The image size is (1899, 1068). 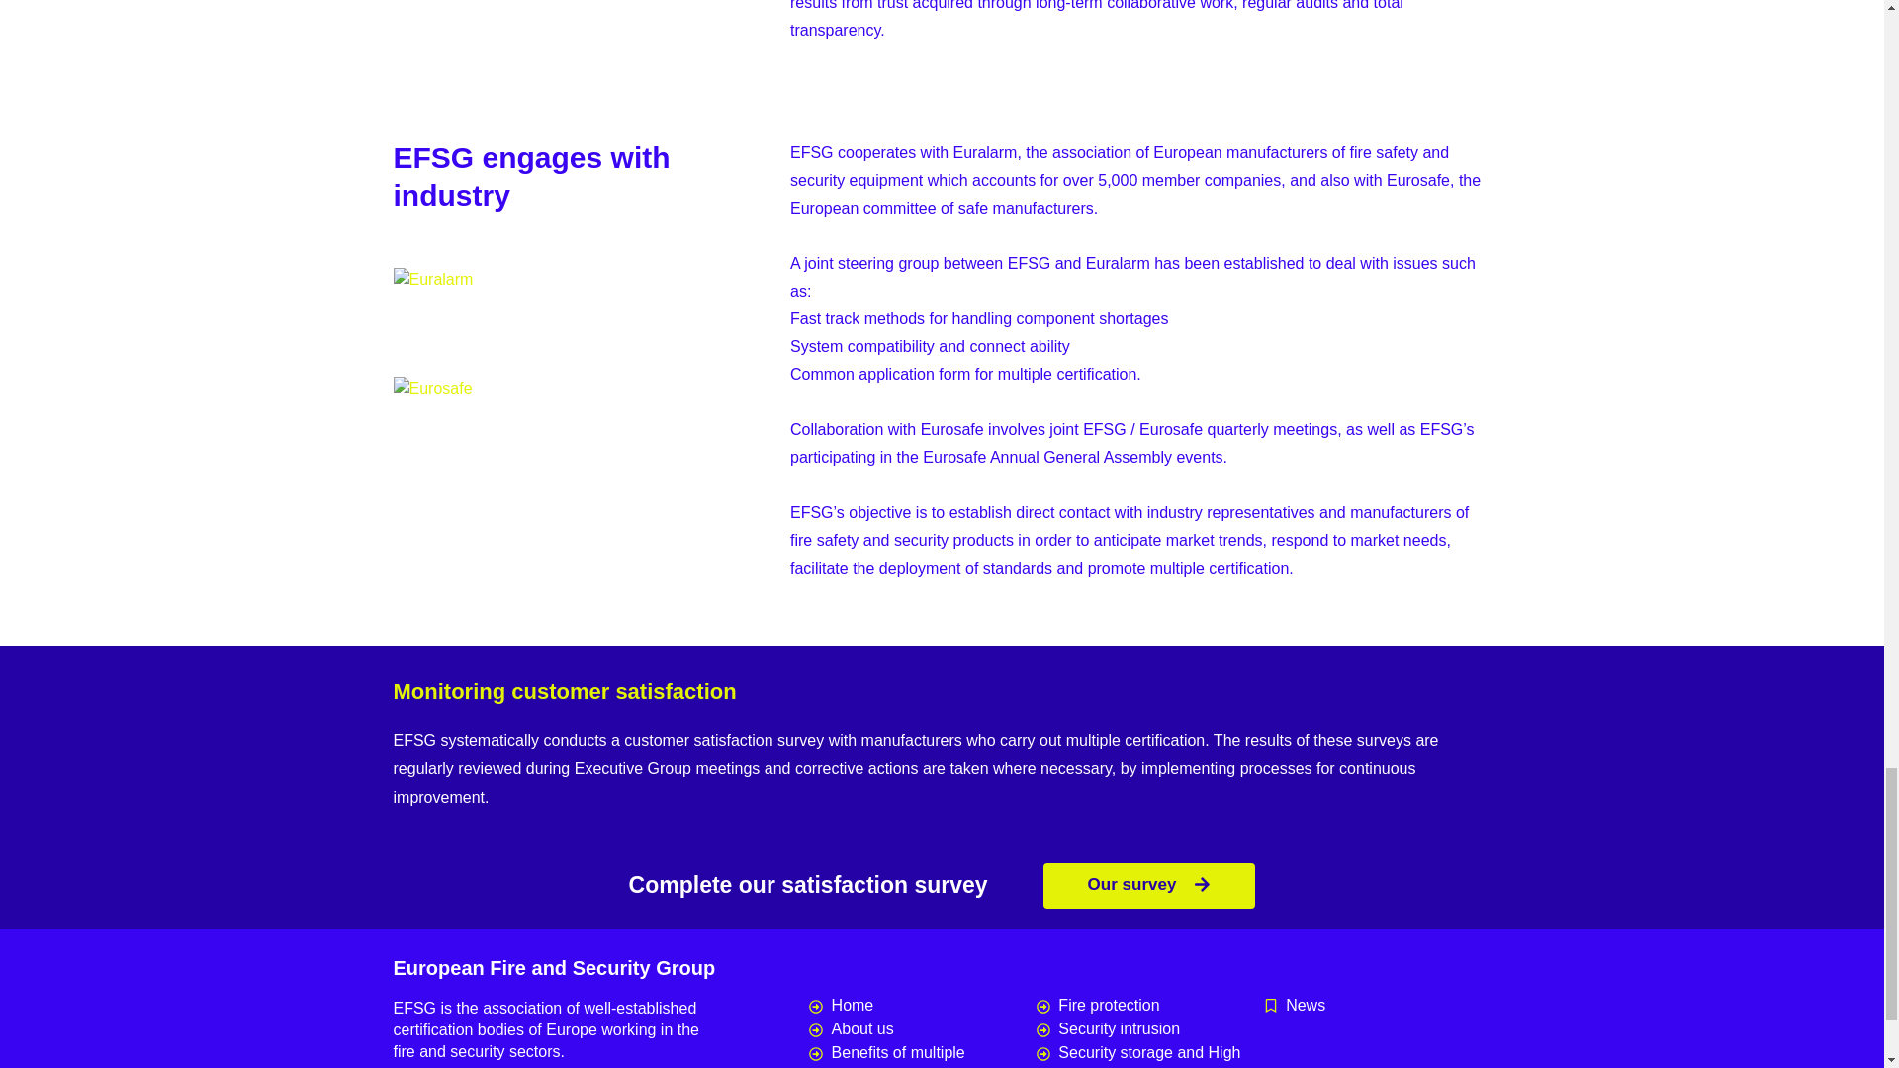 What do you see at coordinates (922, 1006) in the screenshot?
I see `Home` at bounding box center [922, 1006].